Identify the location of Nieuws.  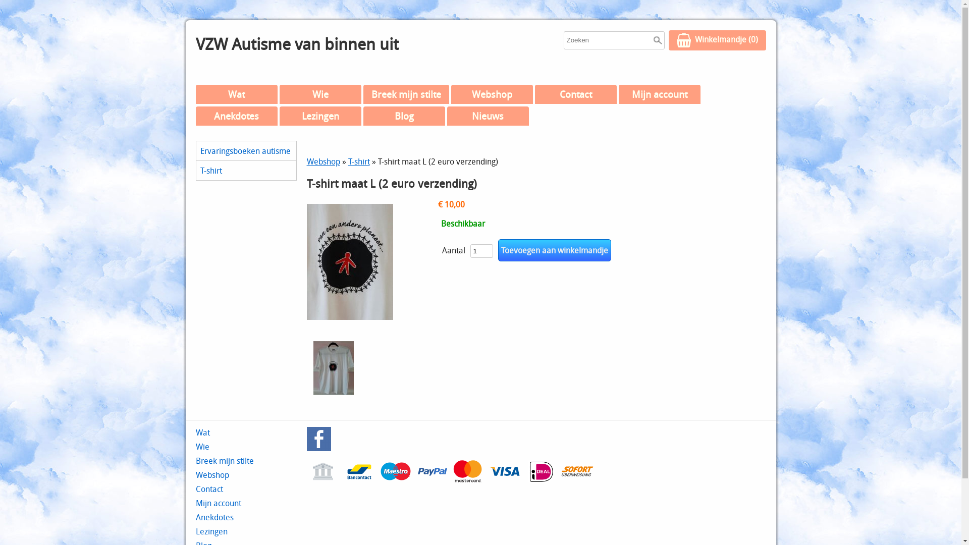
(488, 116).